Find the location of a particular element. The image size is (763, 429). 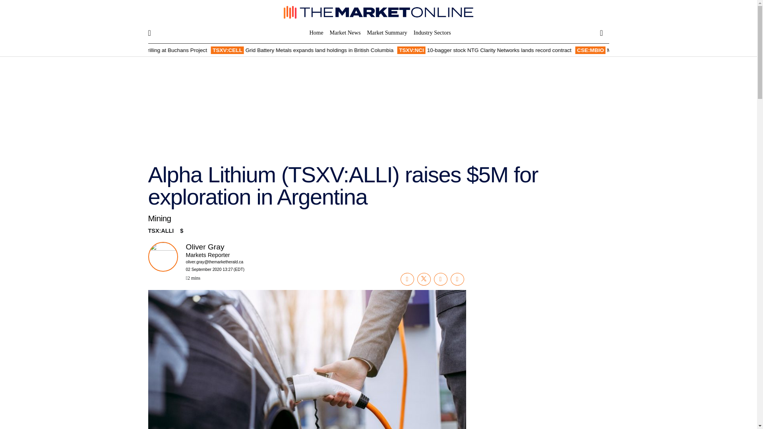

Market News is located at coordinates (345, 33).